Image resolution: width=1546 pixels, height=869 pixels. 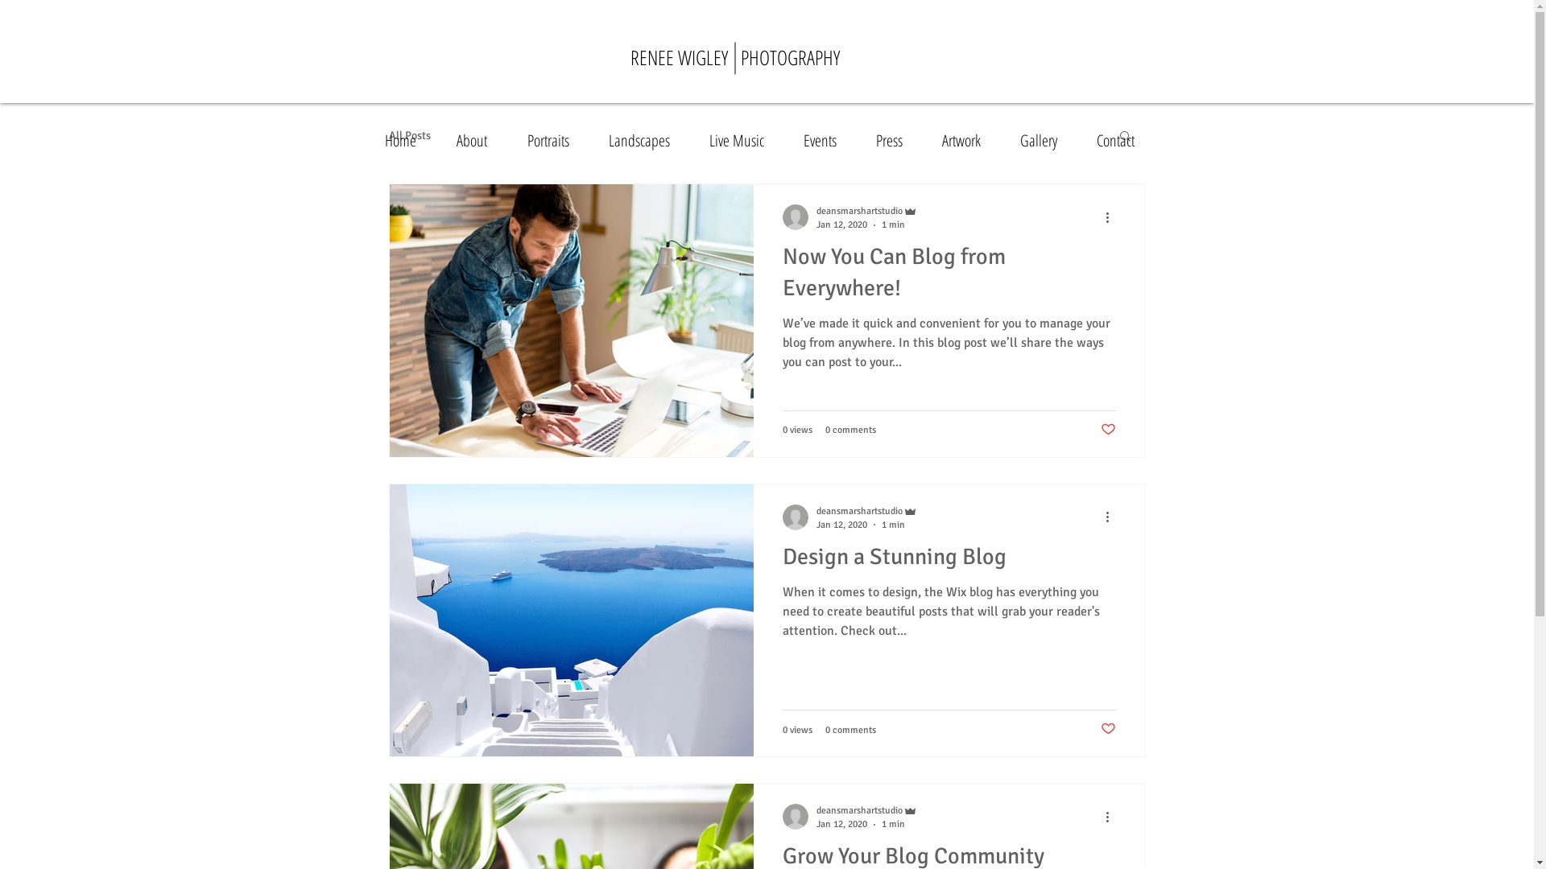 I want to click on Events, so click(x=827, y=140).